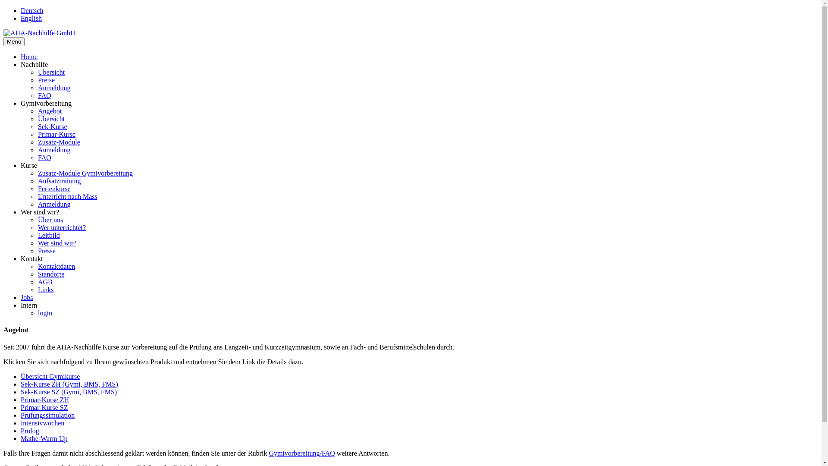 The height and width of the screenshot is (466, 828). I want to click on Jobs, so click(27, 298).